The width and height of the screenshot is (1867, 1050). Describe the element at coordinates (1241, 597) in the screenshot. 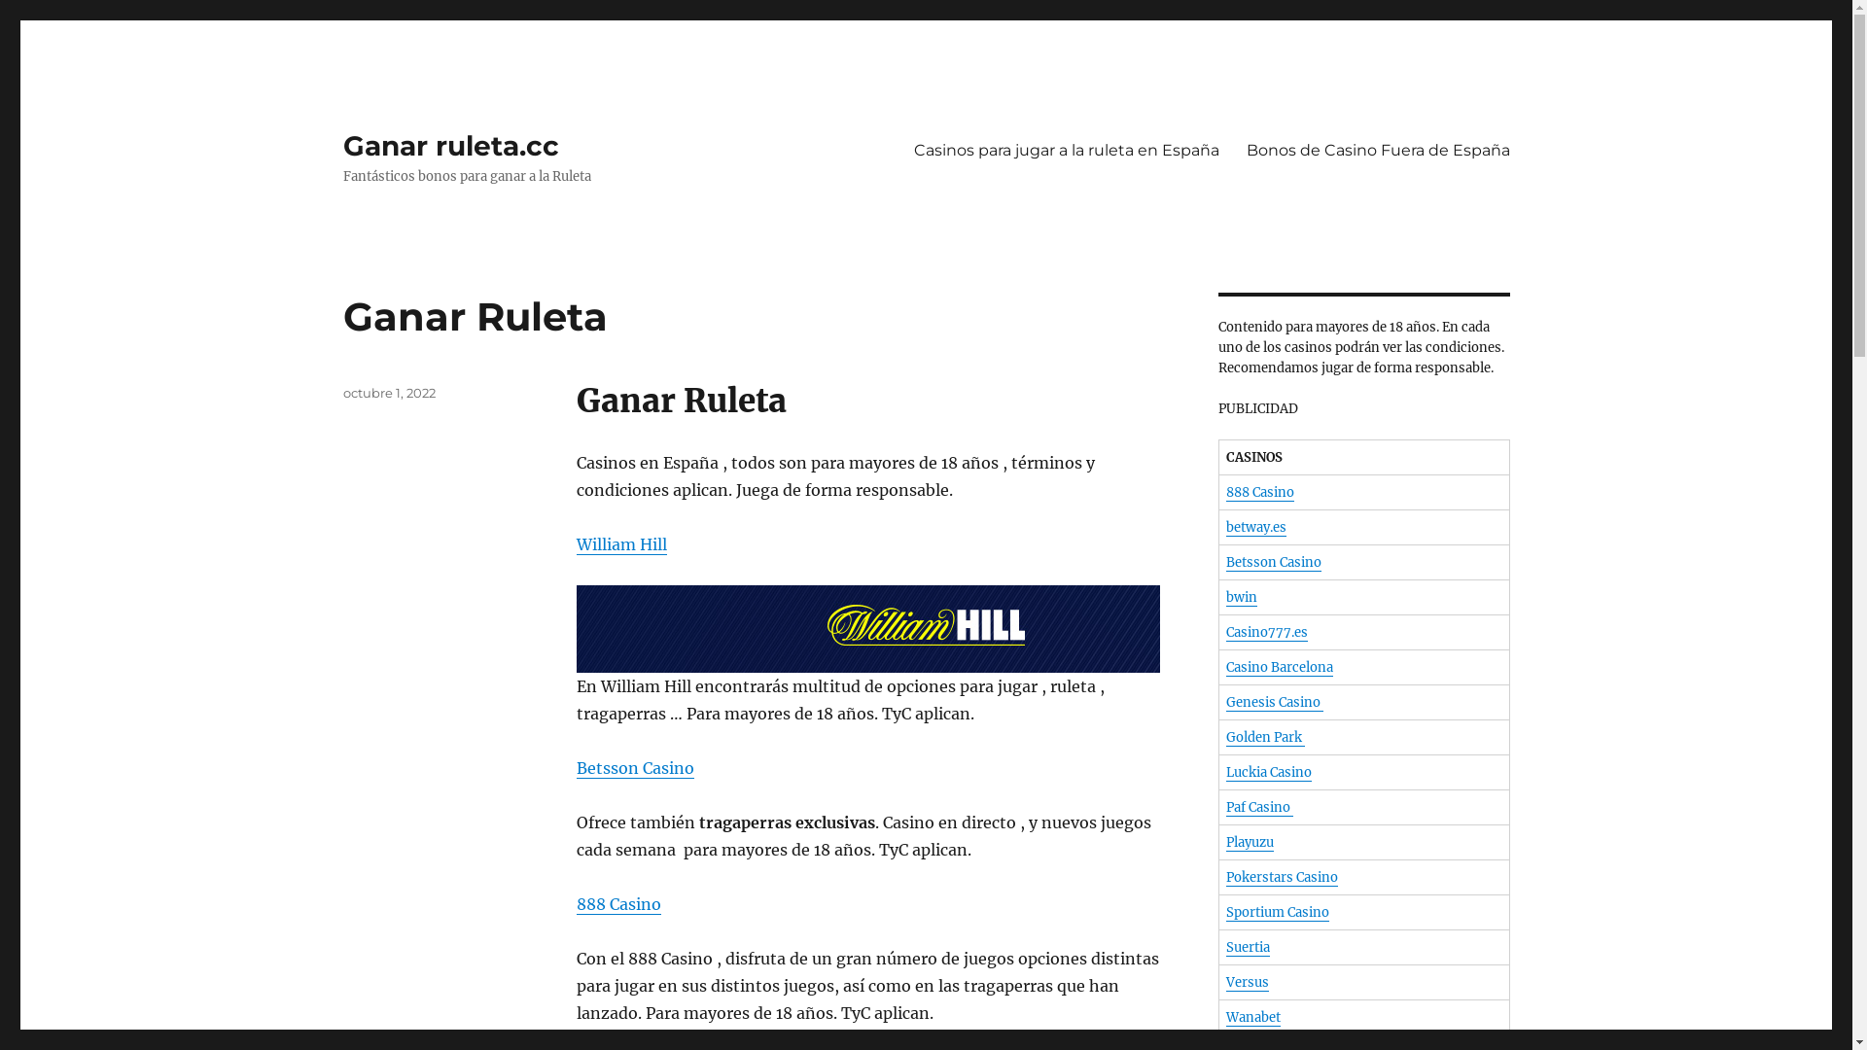

I see `bwin` at that location.